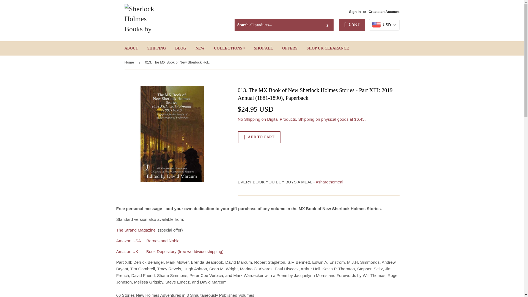 This screenshot has width=528, height=297. Describe the element at coordinates (200, 48) in the screenshot. I see `NEW` at that location.